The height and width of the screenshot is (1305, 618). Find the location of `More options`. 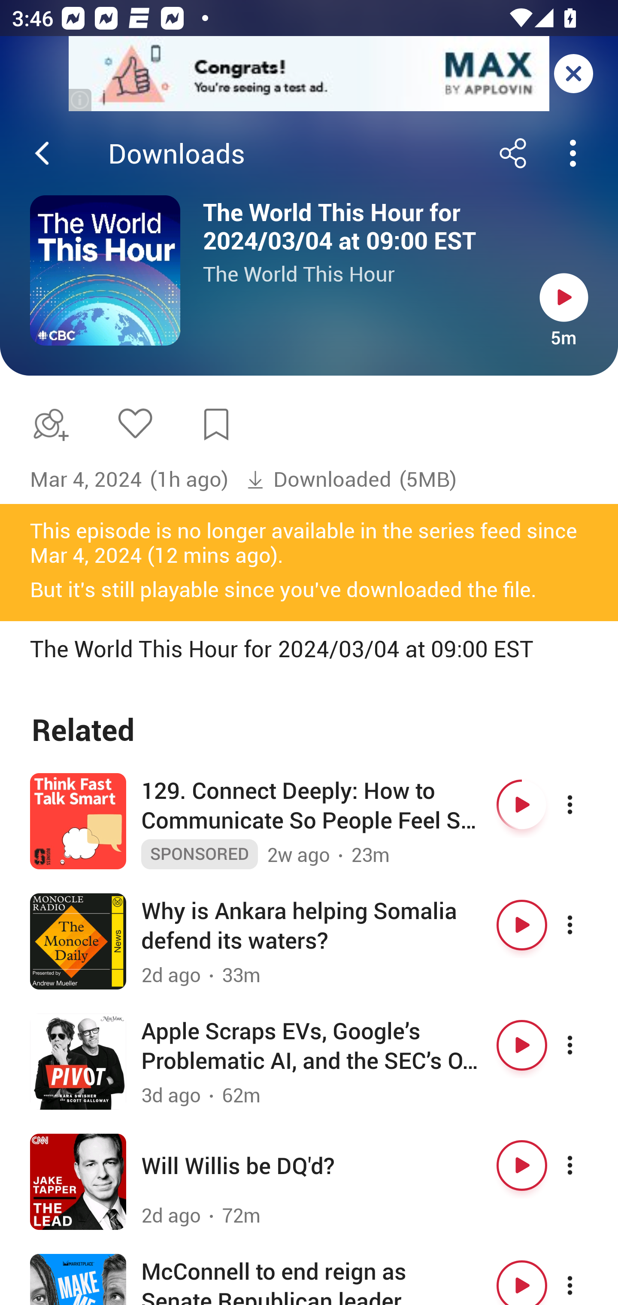

More options is located at coordinates (585, 1279).